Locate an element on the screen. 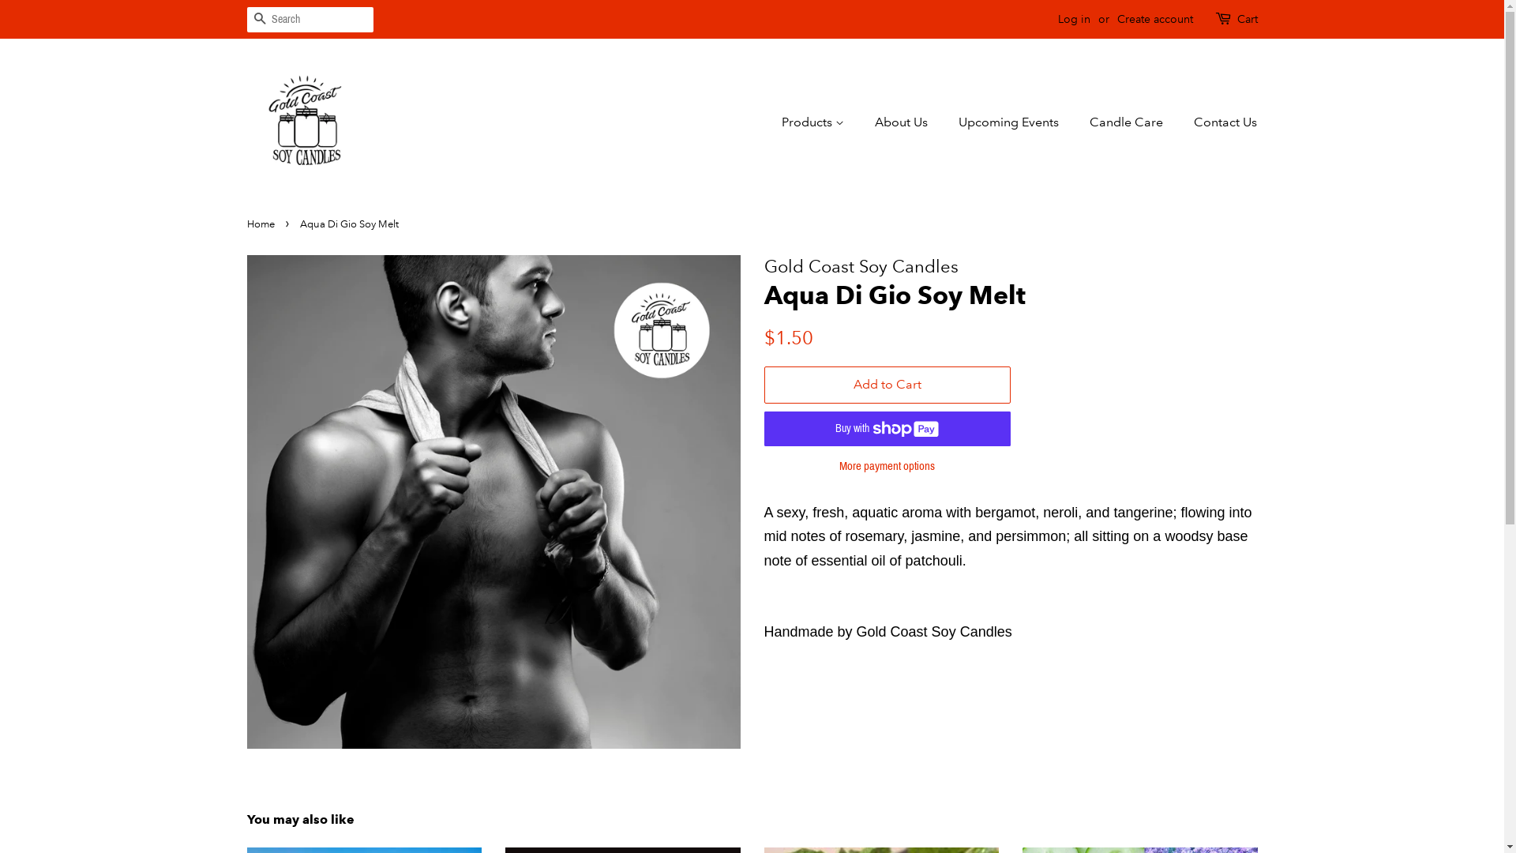  Add to Cart is located at coordinates (887, 385).